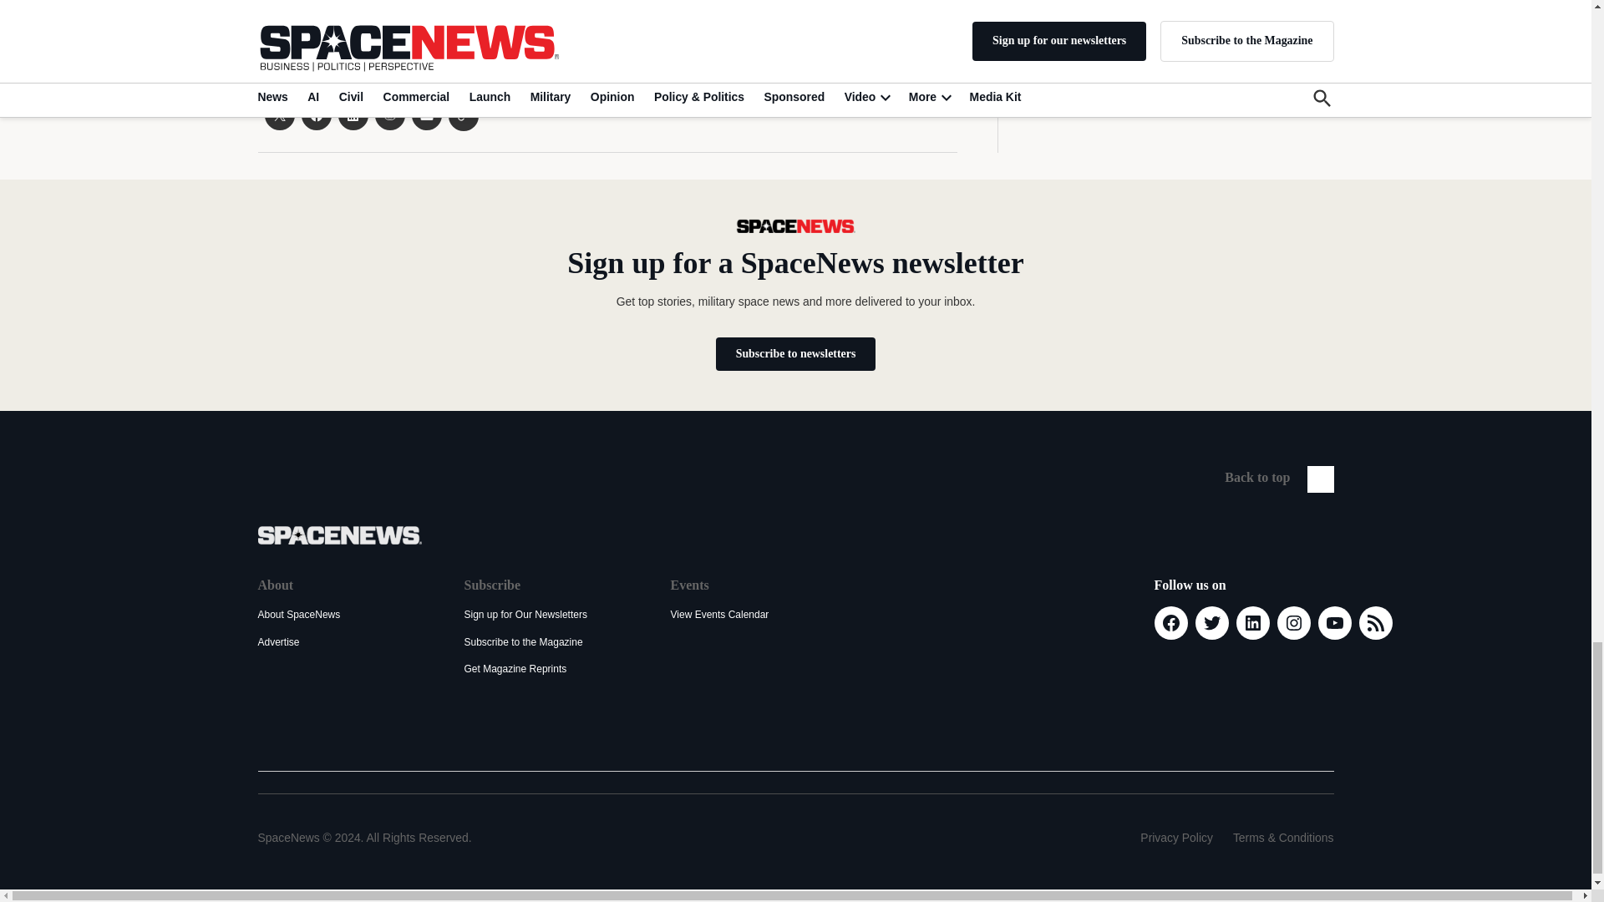  What do you see at coordinates (279, 114) in the screenshot?
I see `Click to share on X` at bounding box center [279, 114].